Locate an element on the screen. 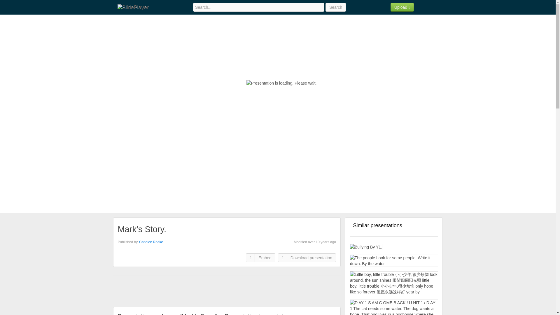 Image resolution: width=560 pixels, height=315 pixels. Upload is located at coordinates (402, 7).